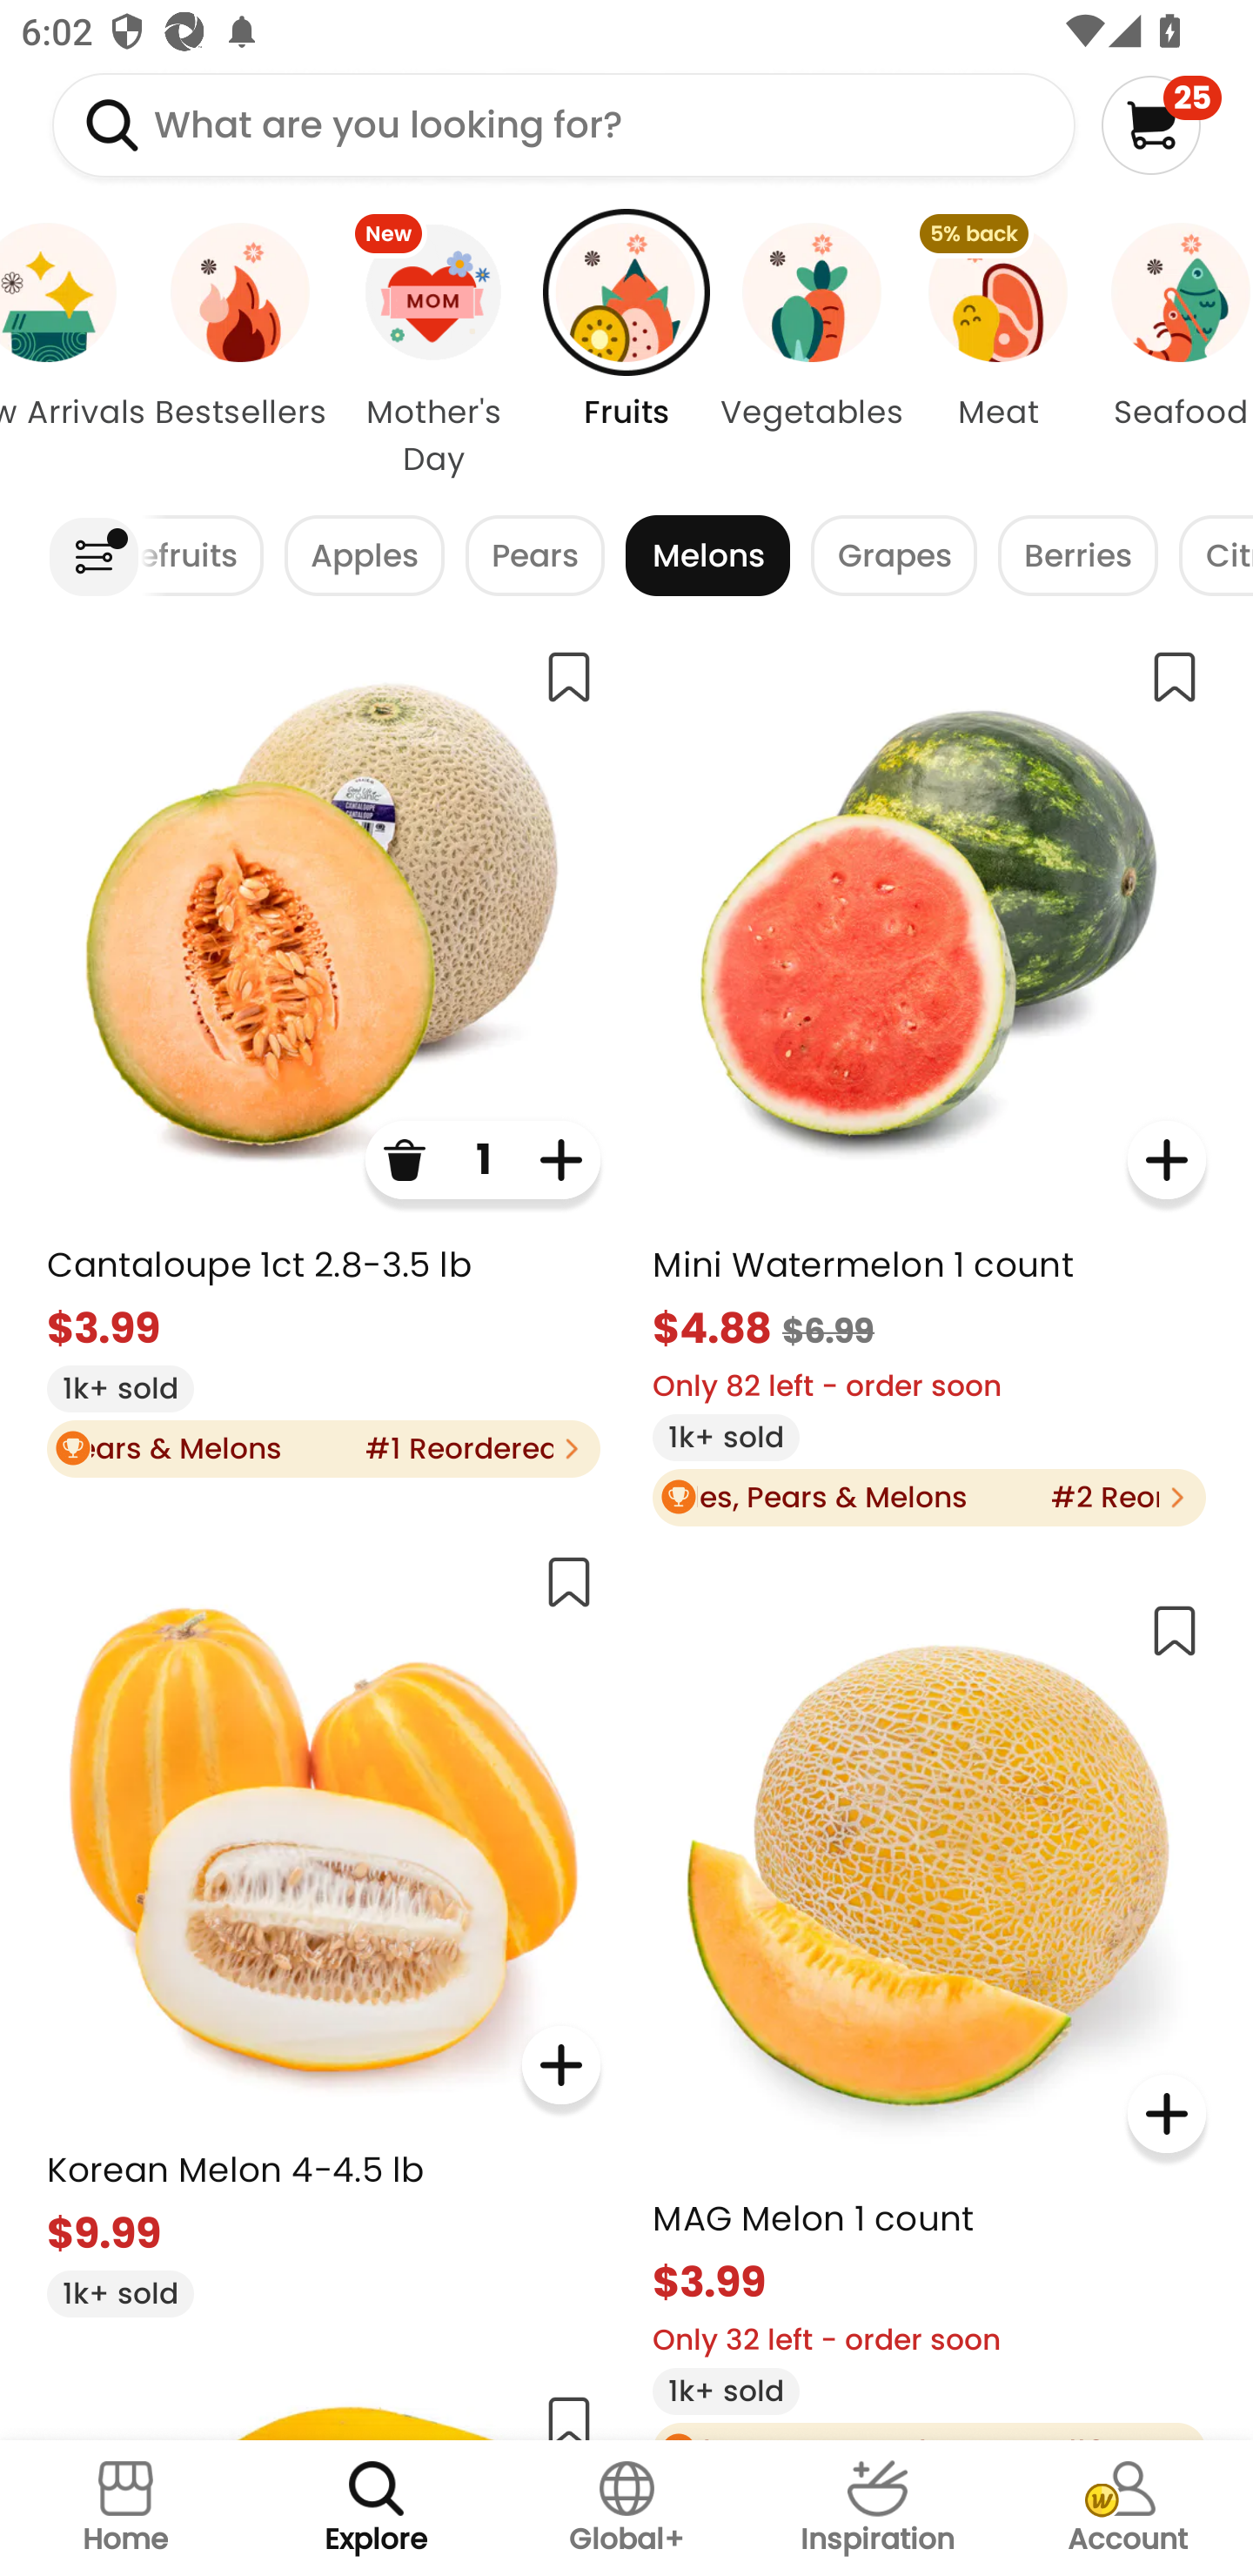 The image size is (1253, 2576). I want to click on Fruits, so click(626, 352).